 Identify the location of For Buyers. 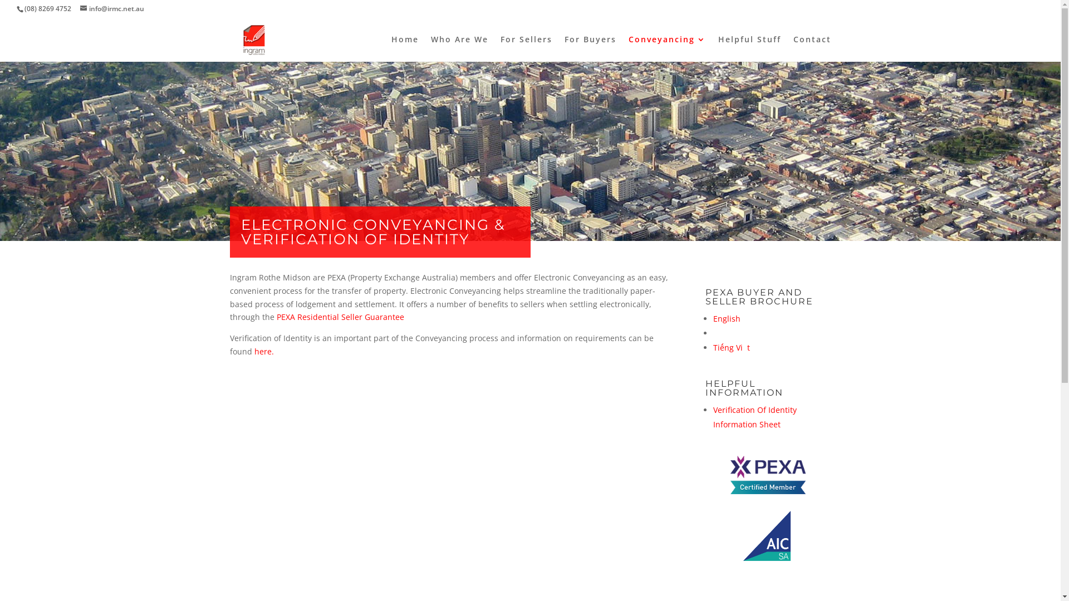
(590, 49).